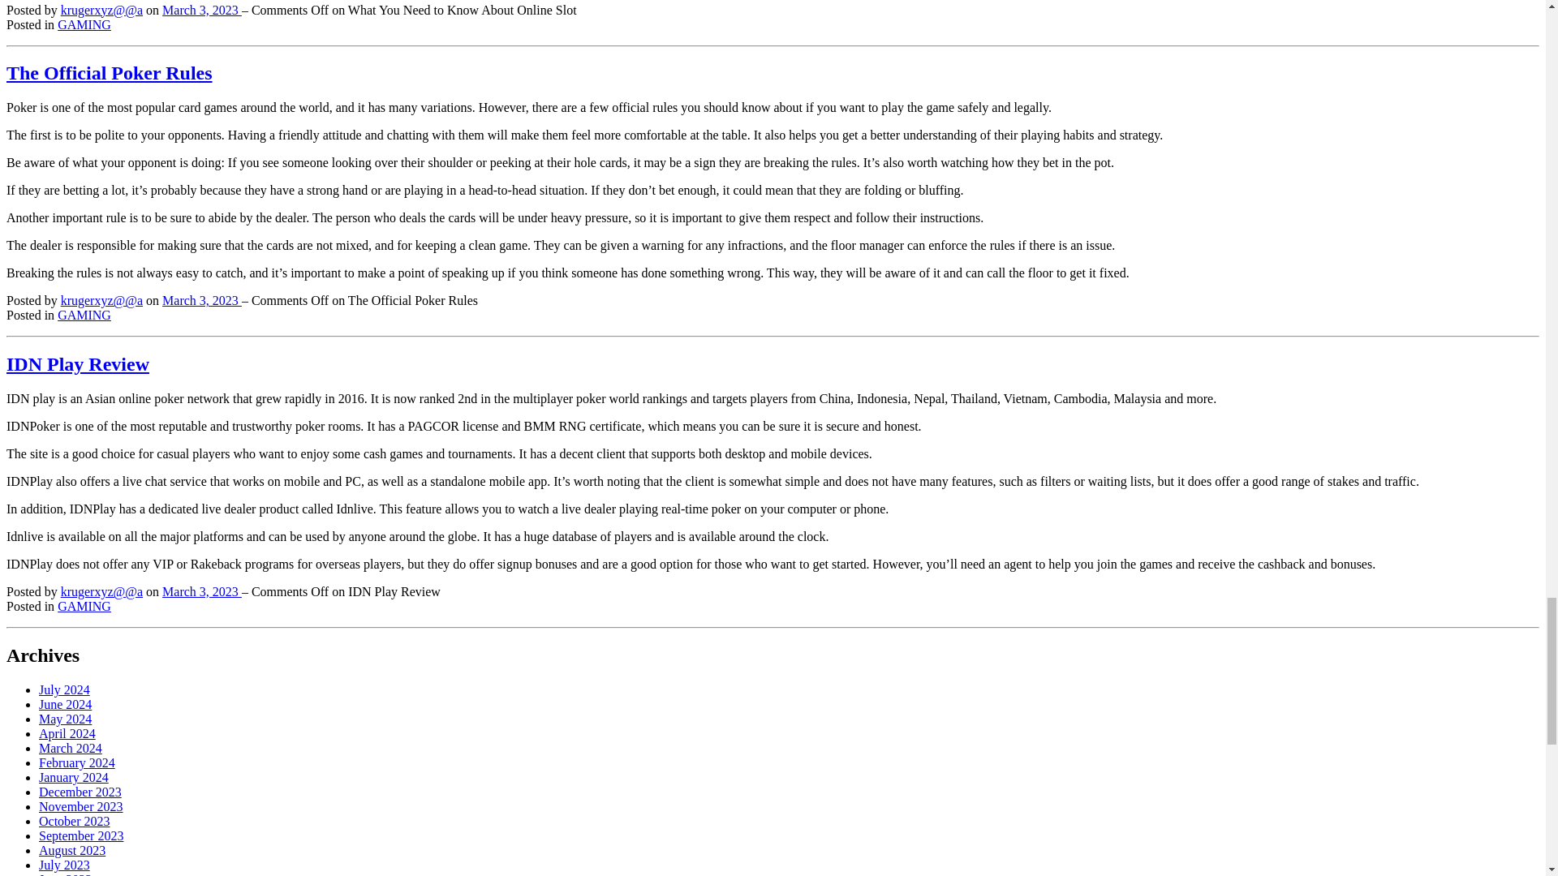  Describe the element at coordinates (109, 72) in the screenshot. I see `The Official Poker Rules` at that location.